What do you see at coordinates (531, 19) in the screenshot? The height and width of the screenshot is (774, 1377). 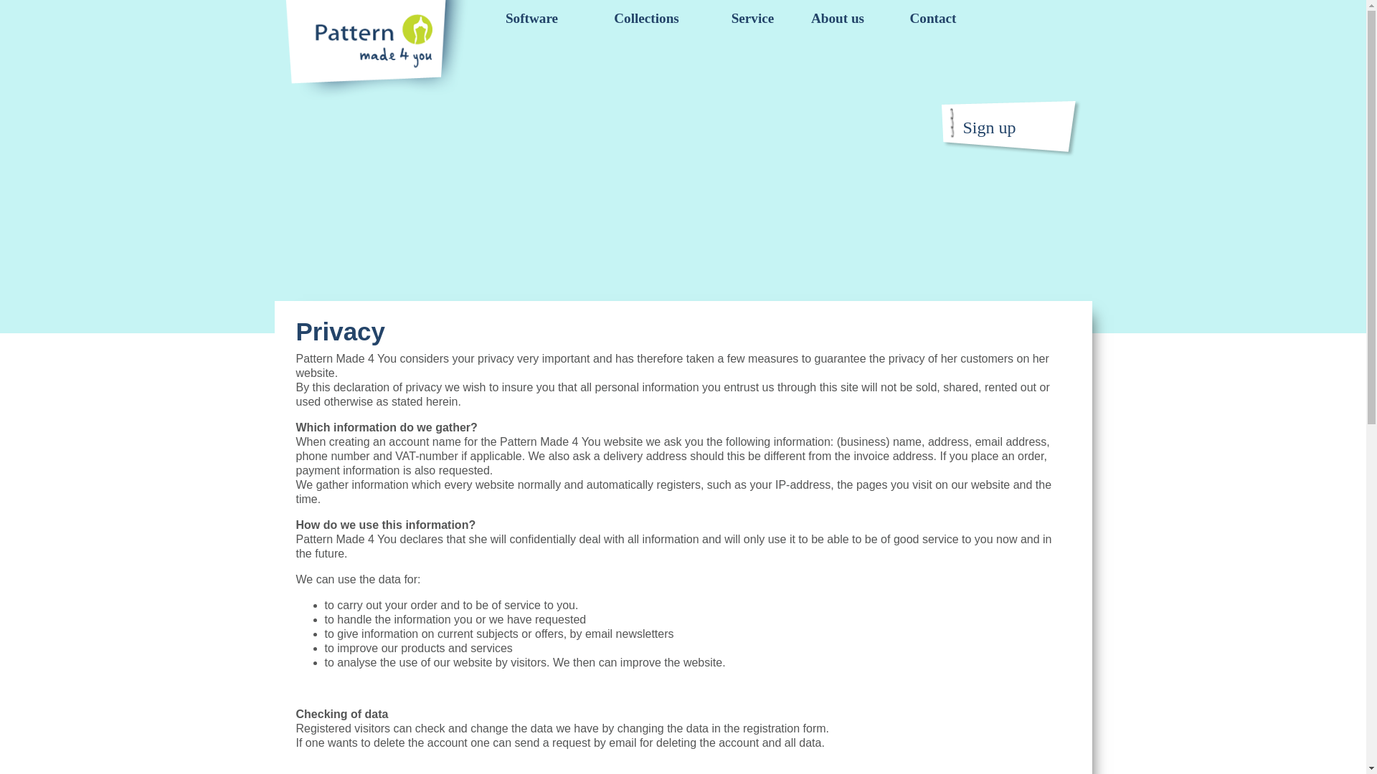 I see `Software` at bounding box center [531, 19].